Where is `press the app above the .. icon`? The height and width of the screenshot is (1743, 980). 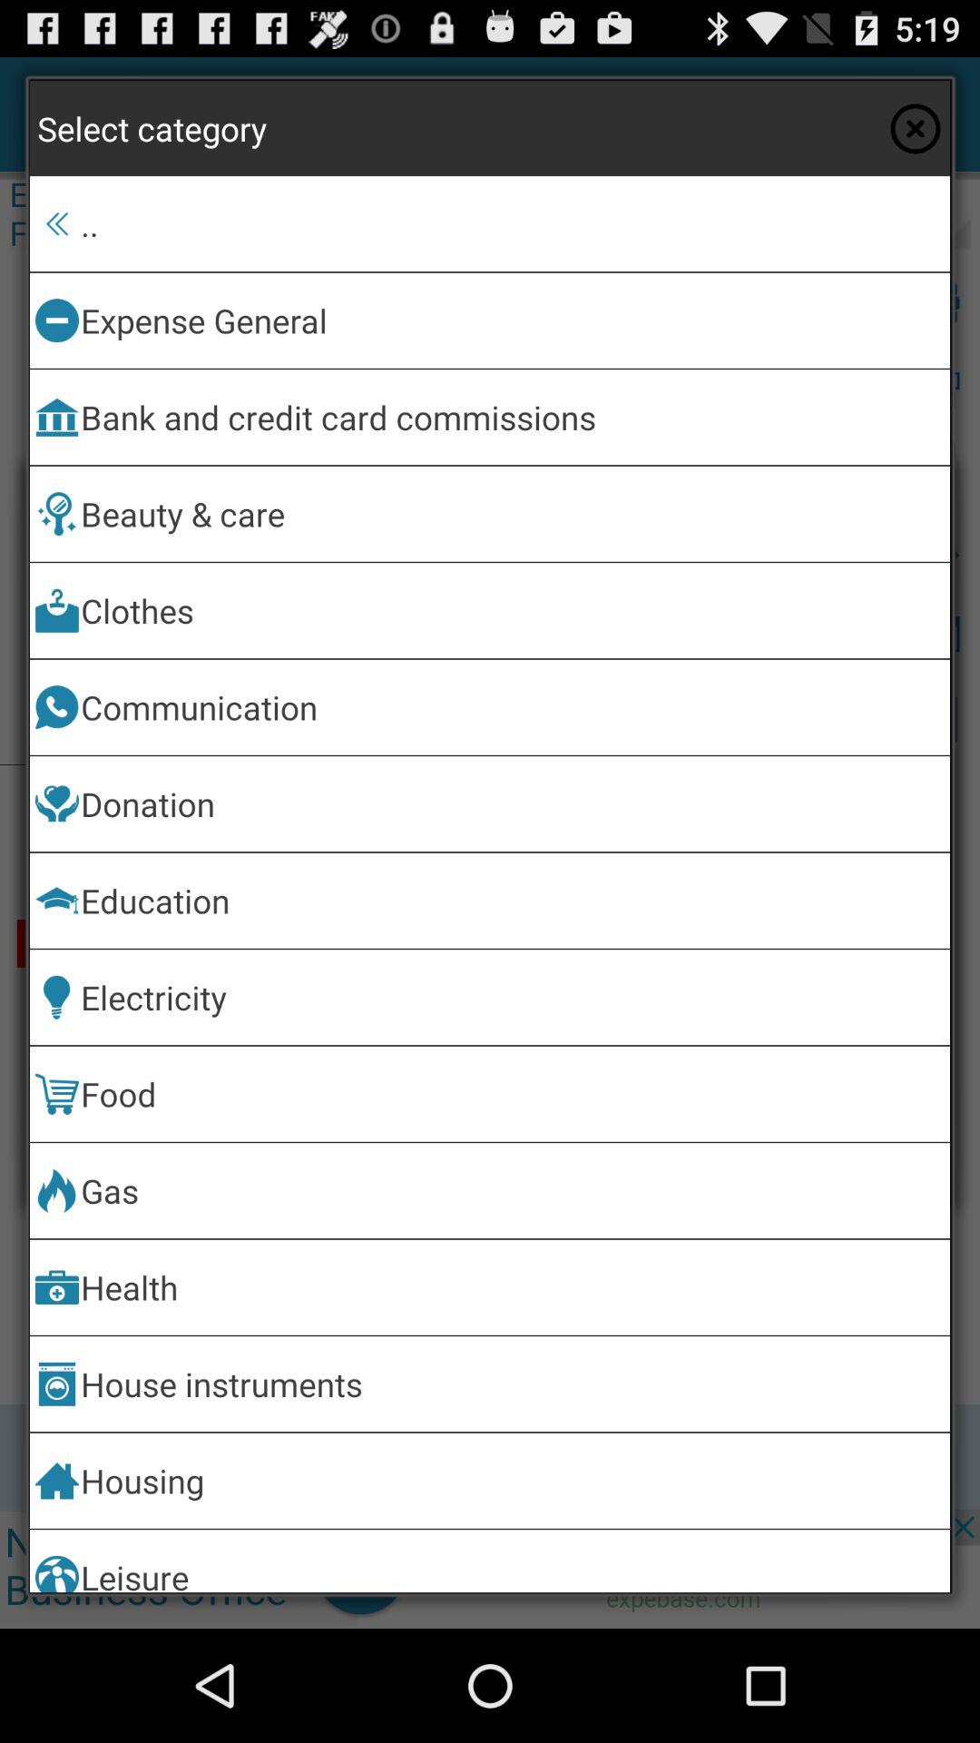 press the app above the .. icon is located at coordinates (915, 128).